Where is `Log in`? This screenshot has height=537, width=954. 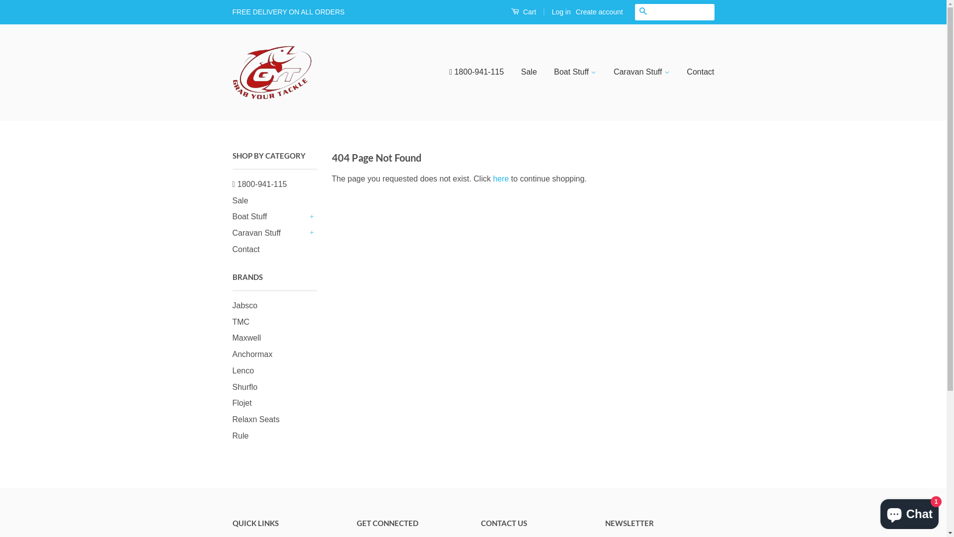
Log in is located at coordinates (561, 12).